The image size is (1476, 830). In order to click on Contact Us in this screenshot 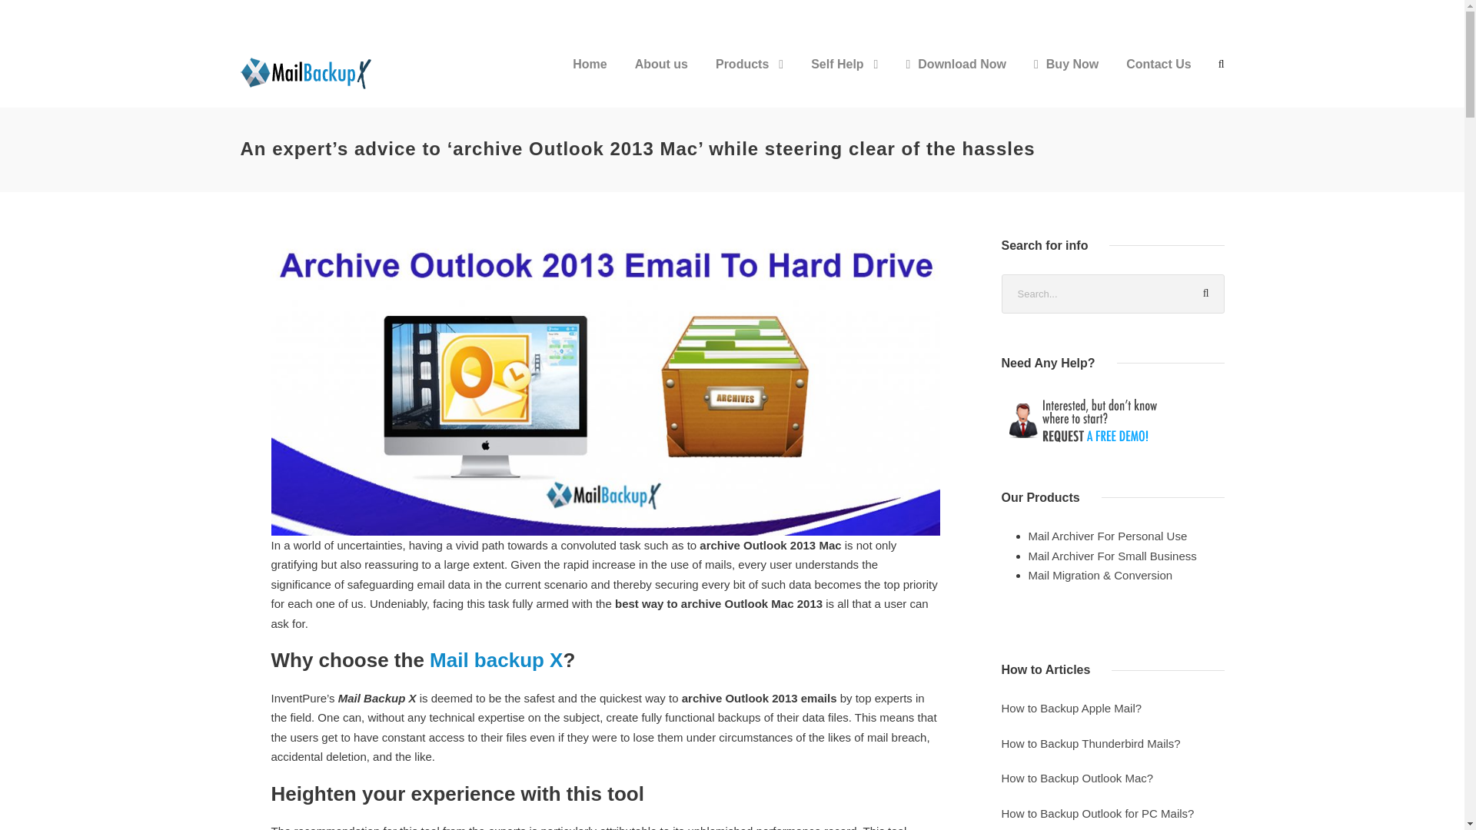, I will do `click(1158, 77)`.